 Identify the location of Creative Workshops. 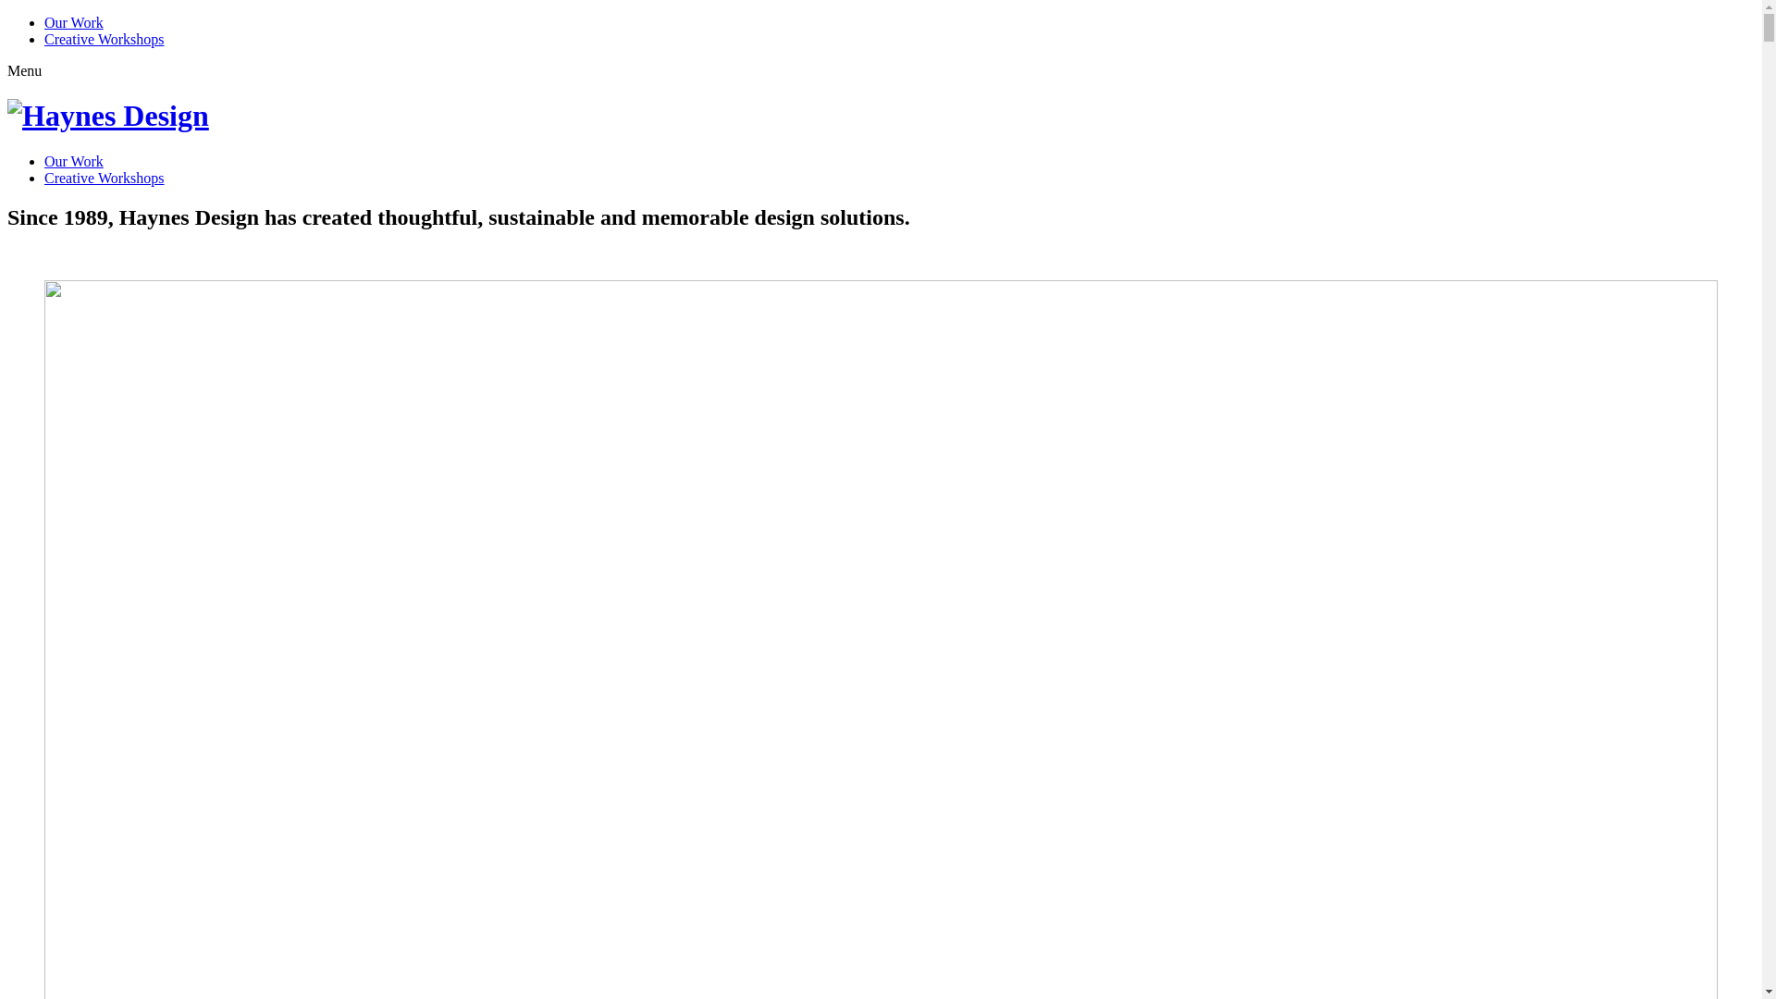
(105, 178).